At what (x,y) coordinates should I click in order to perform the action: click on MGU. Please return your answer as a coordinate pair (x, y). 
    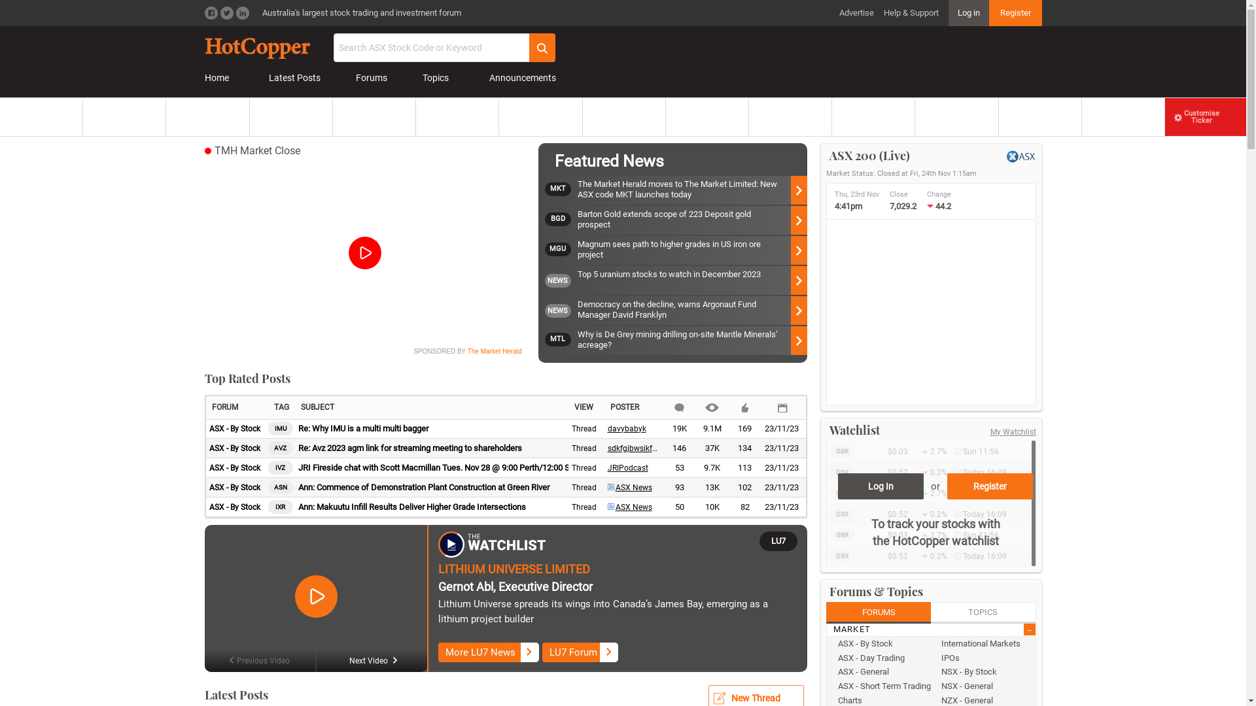
    Looking at the image, I should click on (561, 250).